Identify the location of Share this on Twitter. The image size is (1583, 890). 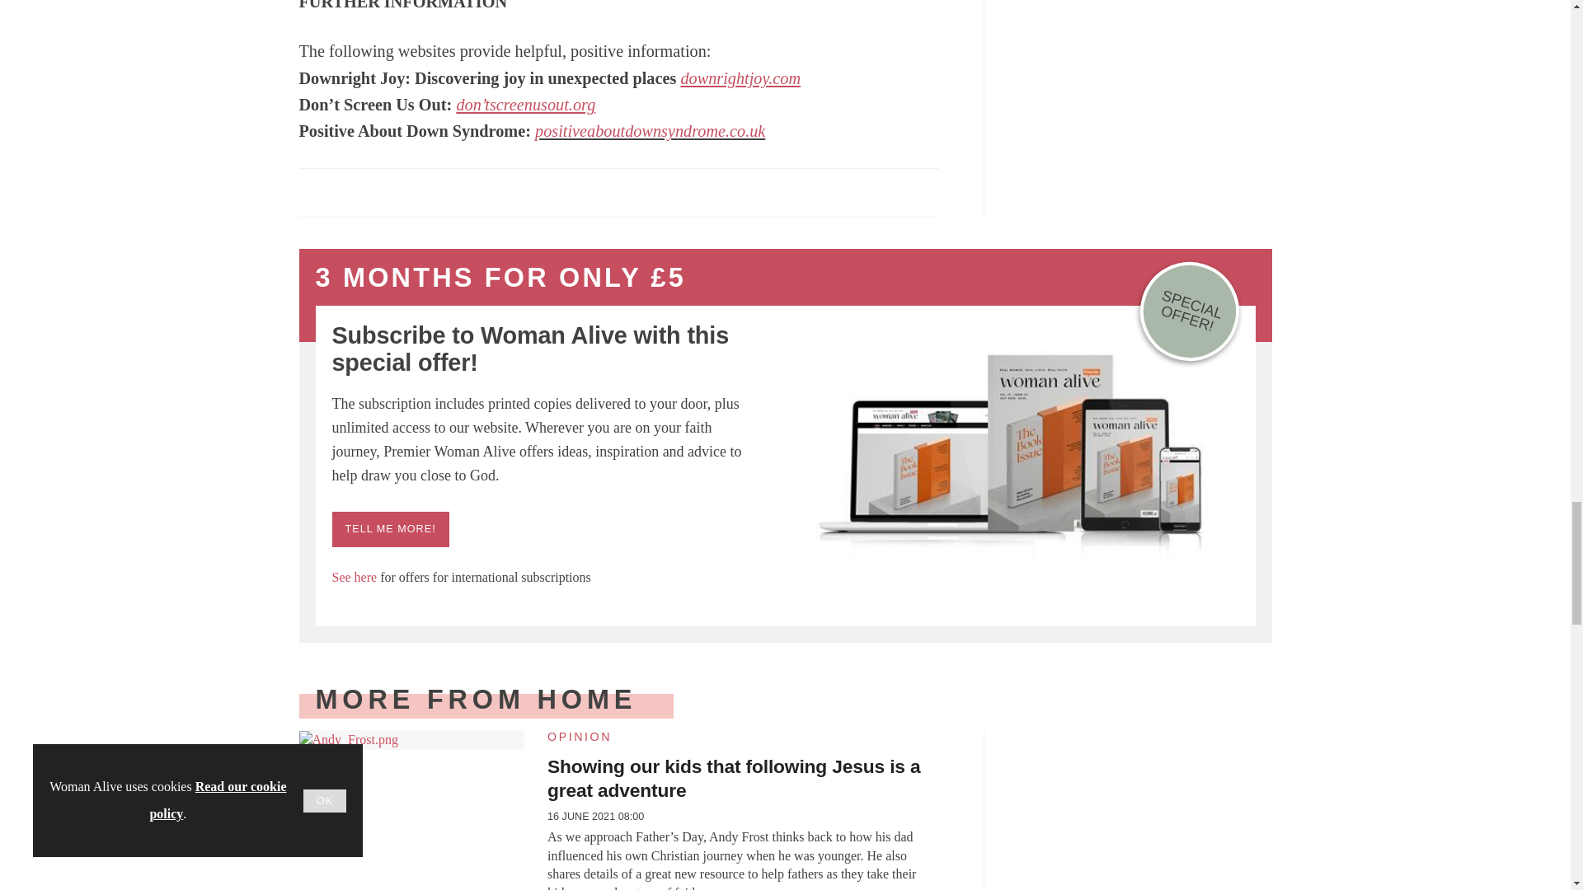
(349, 191).